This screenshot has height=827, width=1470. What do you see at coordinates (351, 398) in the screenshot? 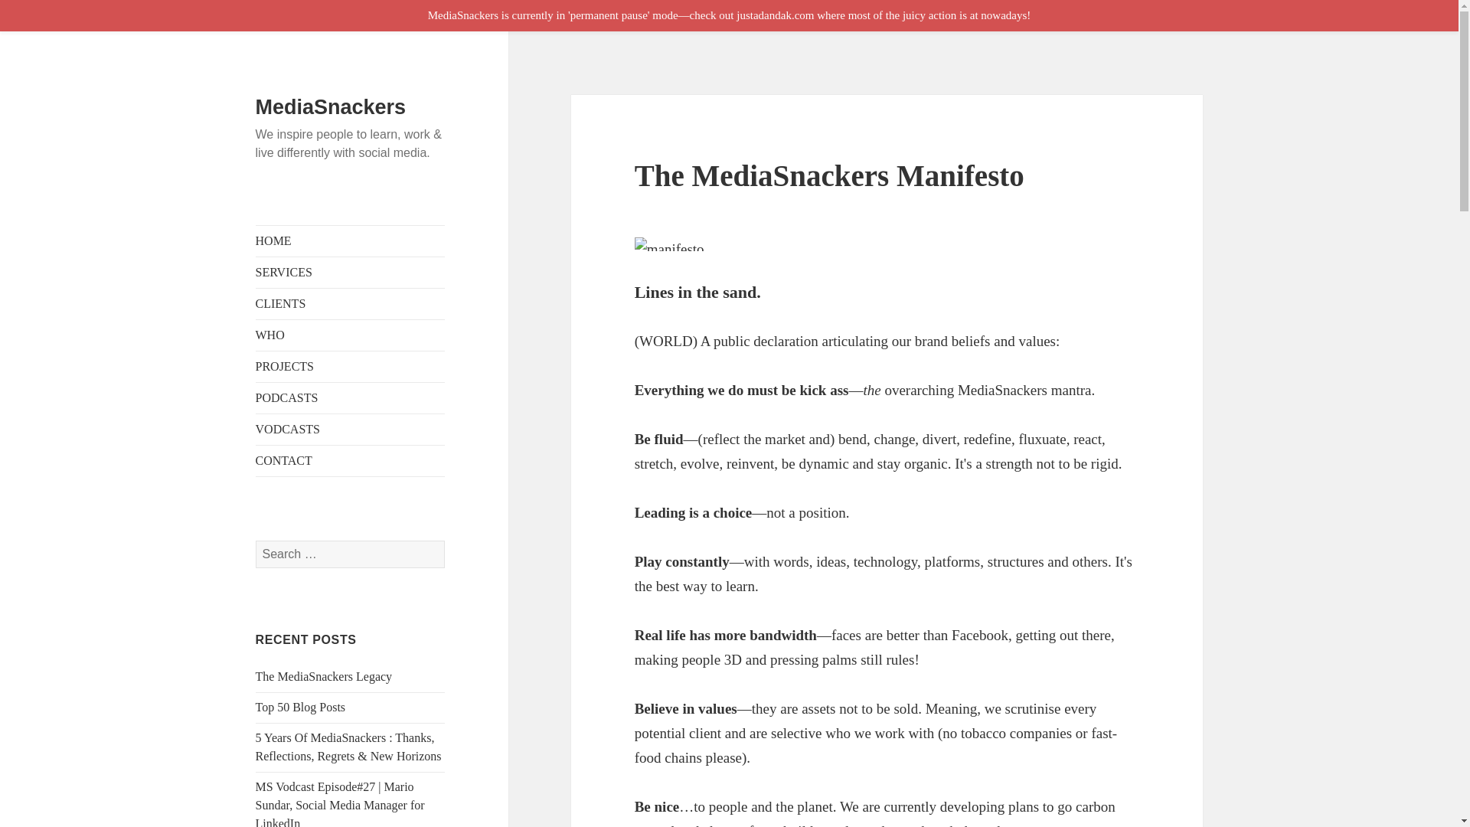
I see `PODCASTS` at bounding box center [351, 398].